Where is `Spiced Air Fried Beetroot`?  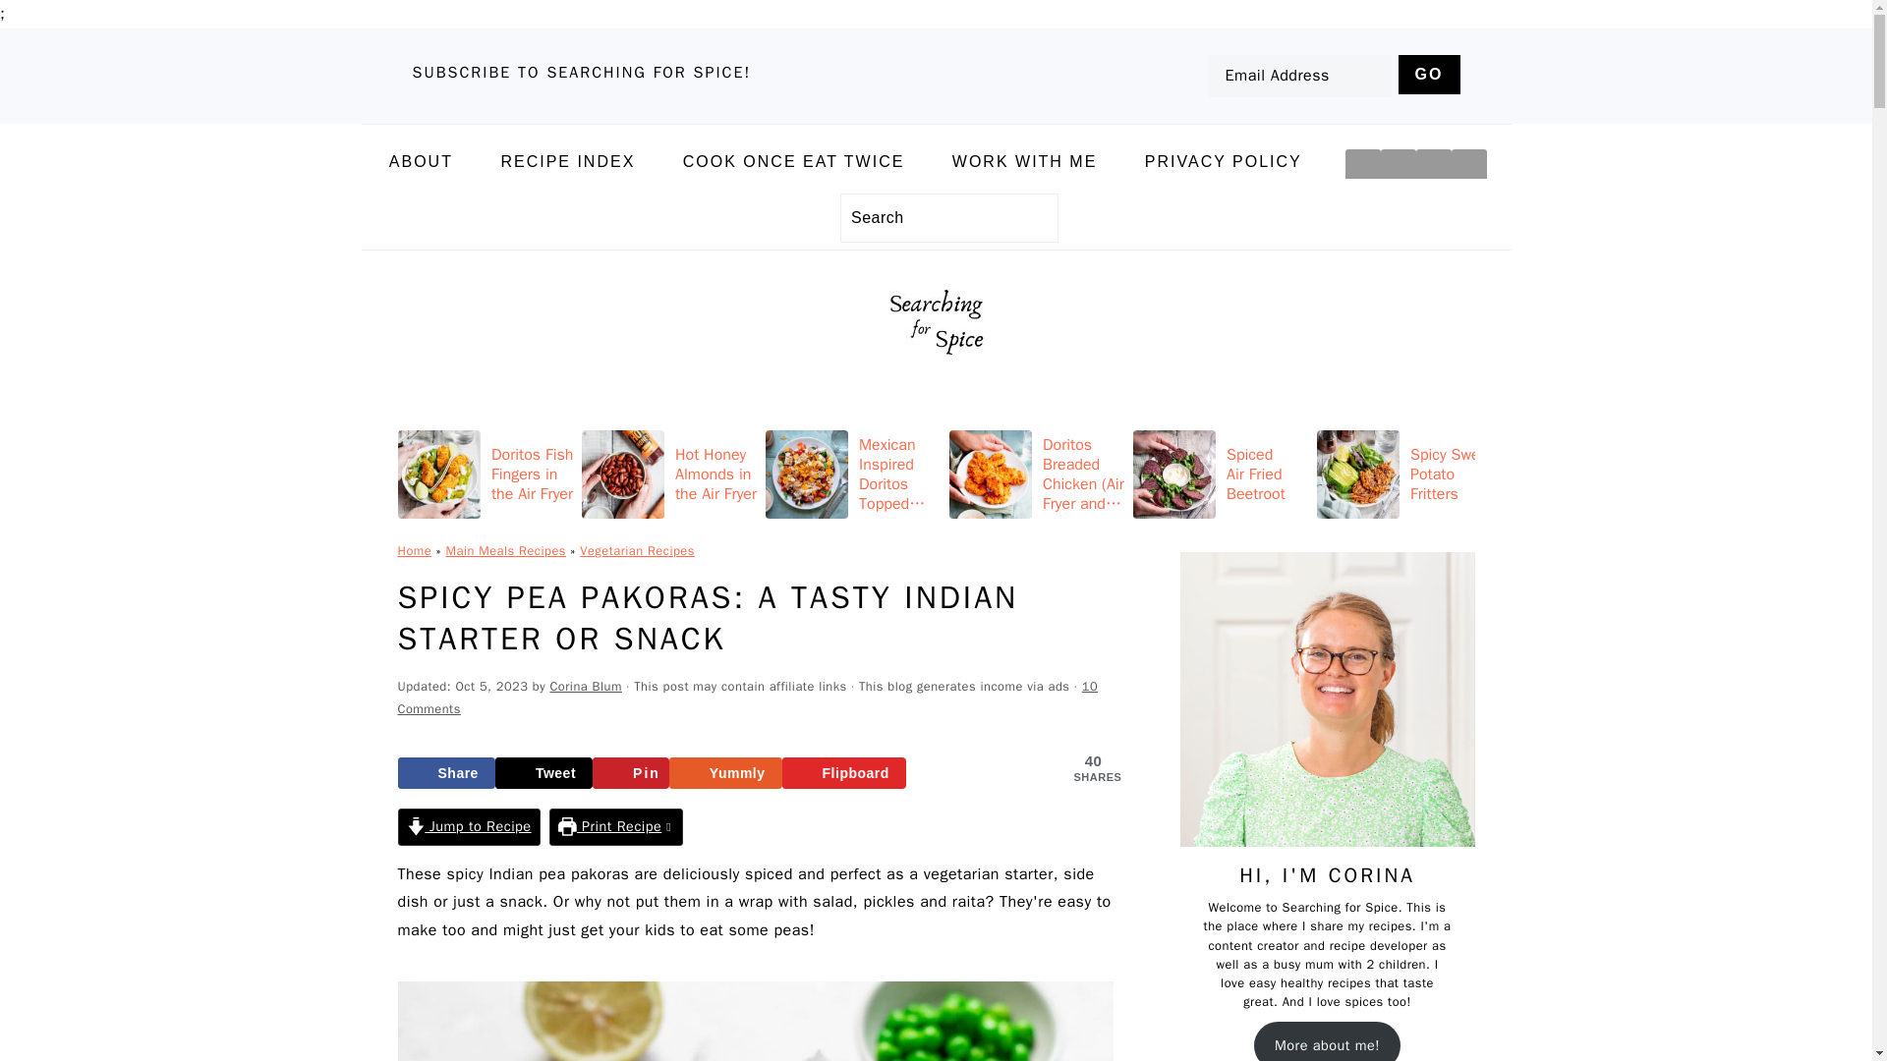
Spiced Air Fried Beetroot is located at coordinates (1221, 474).